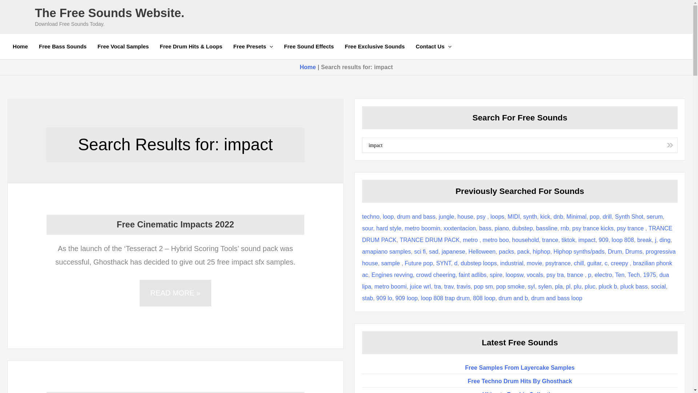 The height and width of the screenshot is (393, 698). Describe the element at coordinates (515, 145) in the screenshot. I see `impact` at that location.